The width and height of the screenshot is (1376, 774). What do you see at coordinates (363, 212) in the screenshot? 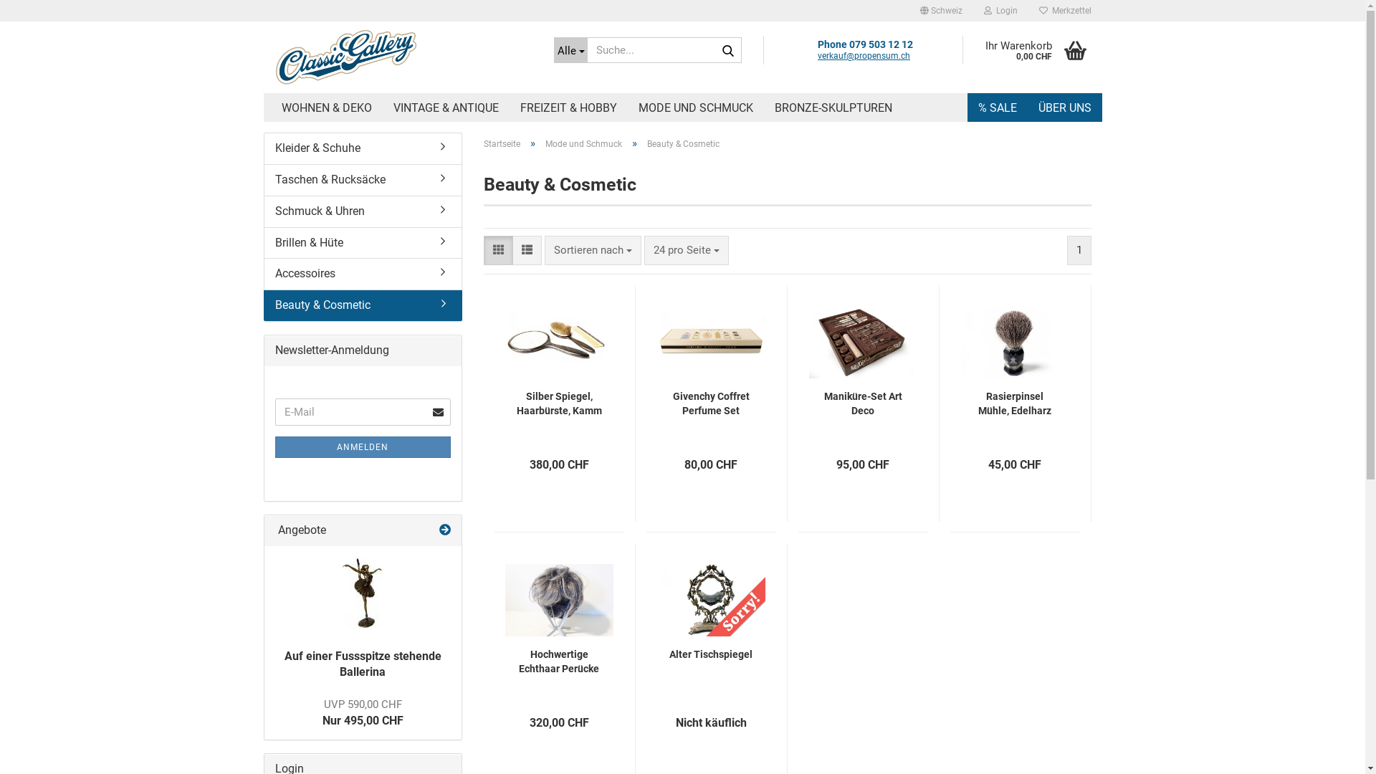
I see `Schmuck & Uhren` at bounding box center [363, 212].